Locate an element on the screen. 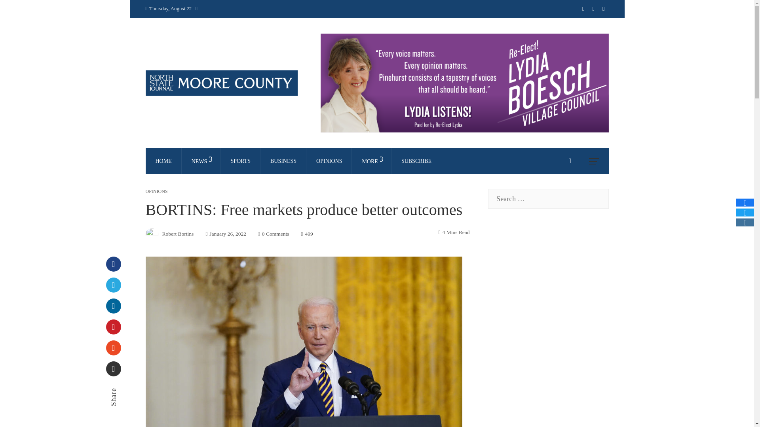 The height and width of the screenshot is (427, 760). Pinterest is located at coordinates (113, 327).